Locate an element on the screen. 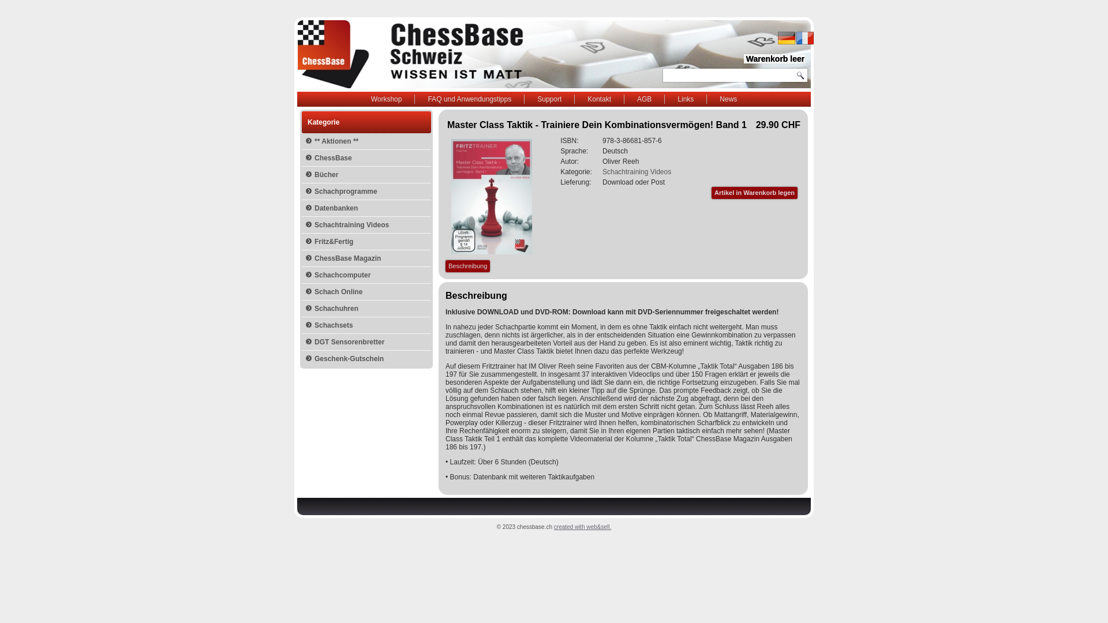 The width and height of the screenshot is (1108, 623). News is located at coordinates (728, 99).